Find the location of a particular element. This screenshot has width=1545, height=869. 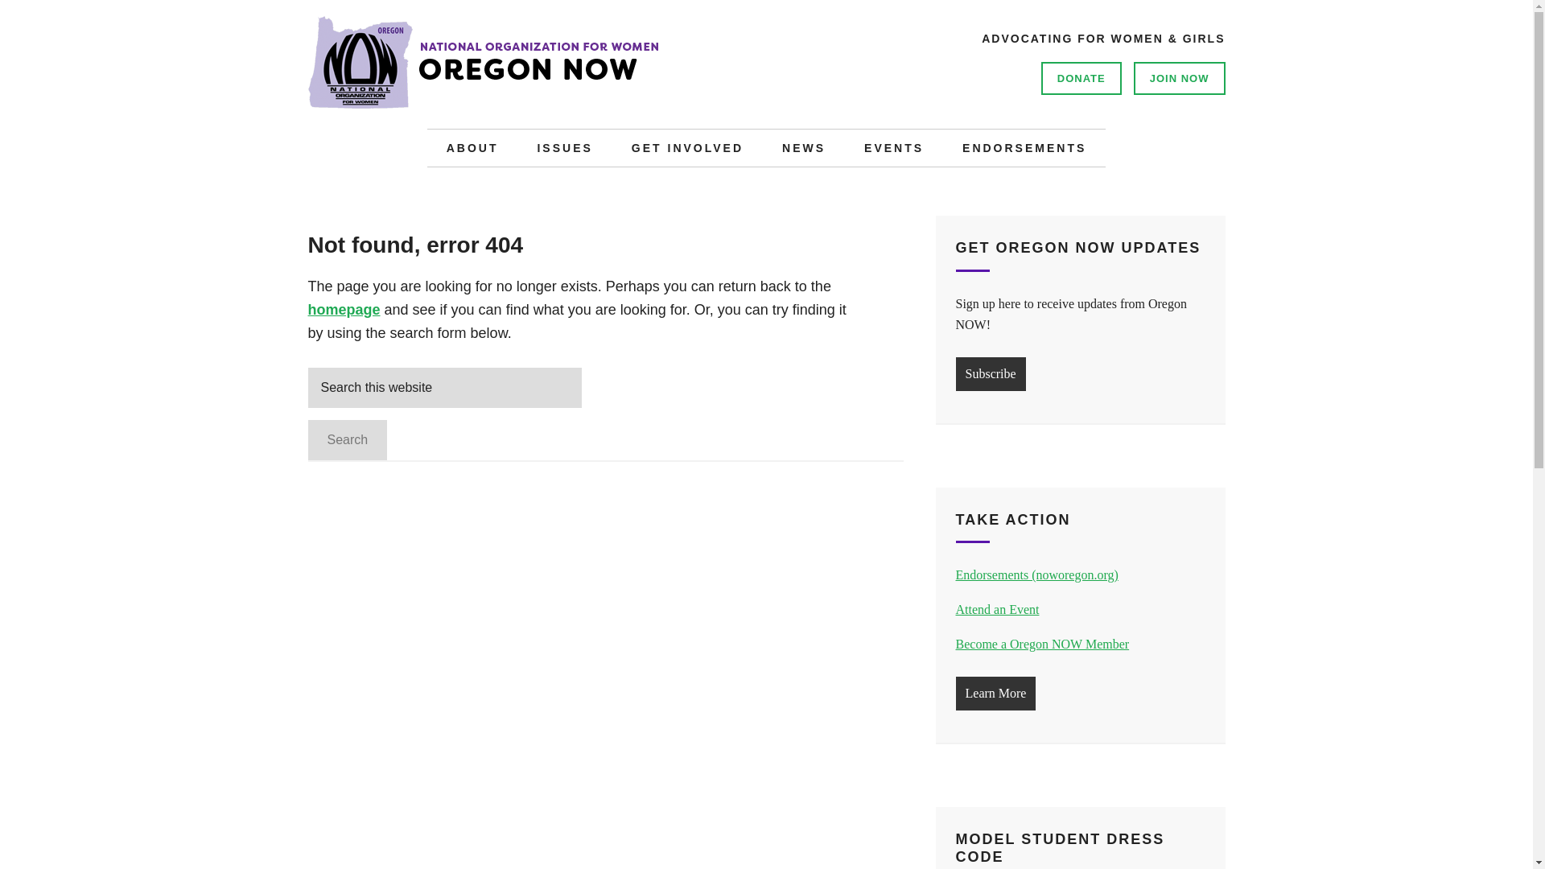

Oregon NOW is located at coordinates (549, 72).